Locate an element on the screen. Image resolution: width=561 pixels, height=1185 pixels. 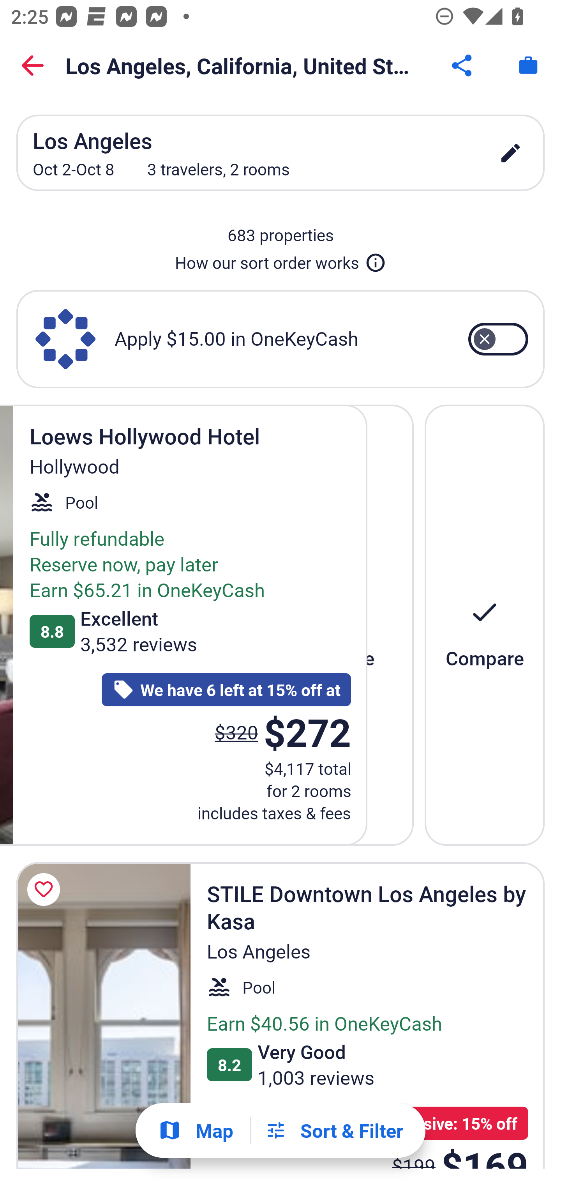
Back is located at coordinates (33, 65).